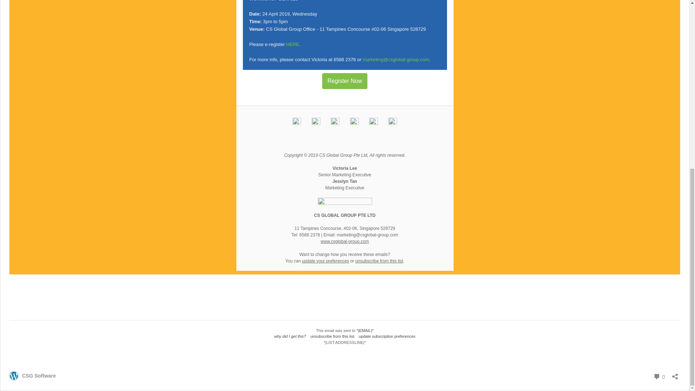 The width and height of the screenshot is (695, 391). I want to click on CSG Software, so click(325, 261).